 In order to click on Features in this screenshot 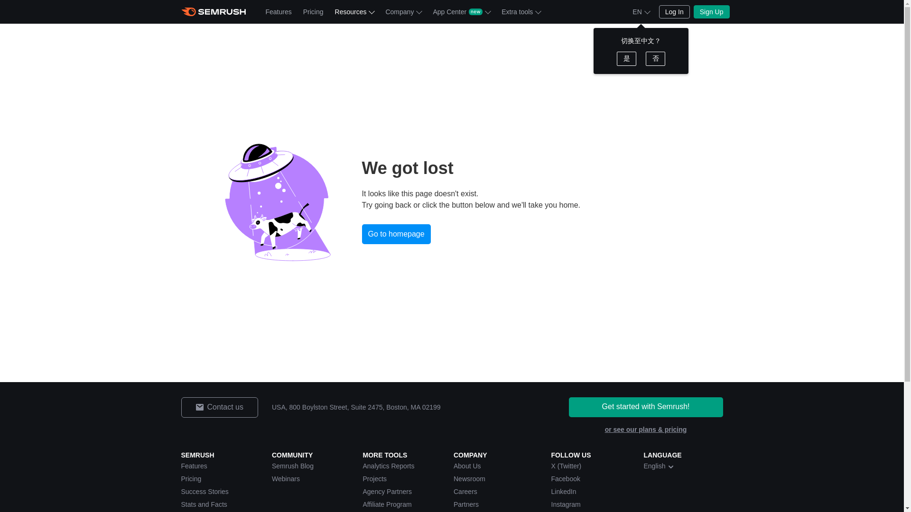, I will do `click(279, 11)`.